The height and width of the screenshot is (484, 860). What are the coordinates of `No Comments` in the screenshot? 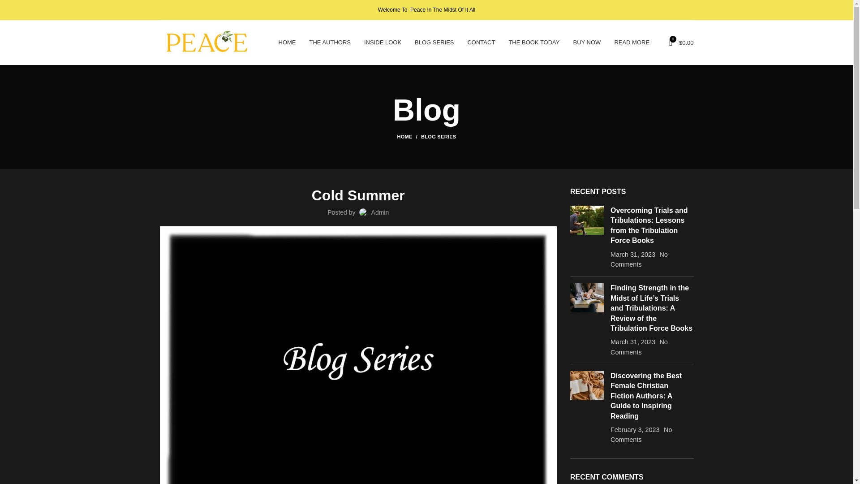 It's located at (641, 435).